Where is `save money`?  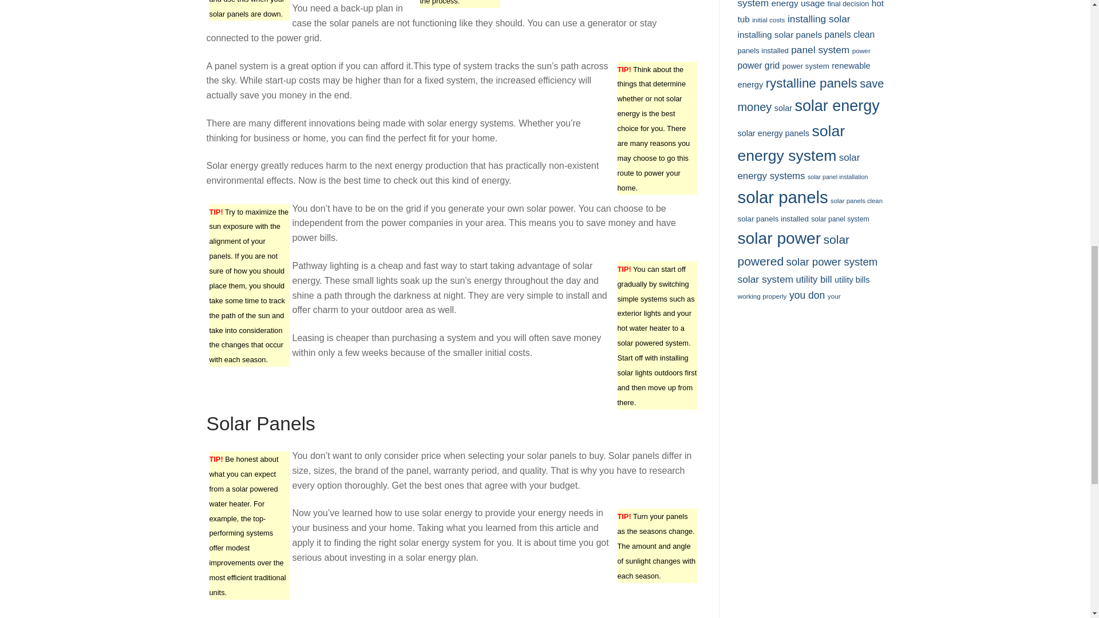
save money is located at coordinates (269, 617).